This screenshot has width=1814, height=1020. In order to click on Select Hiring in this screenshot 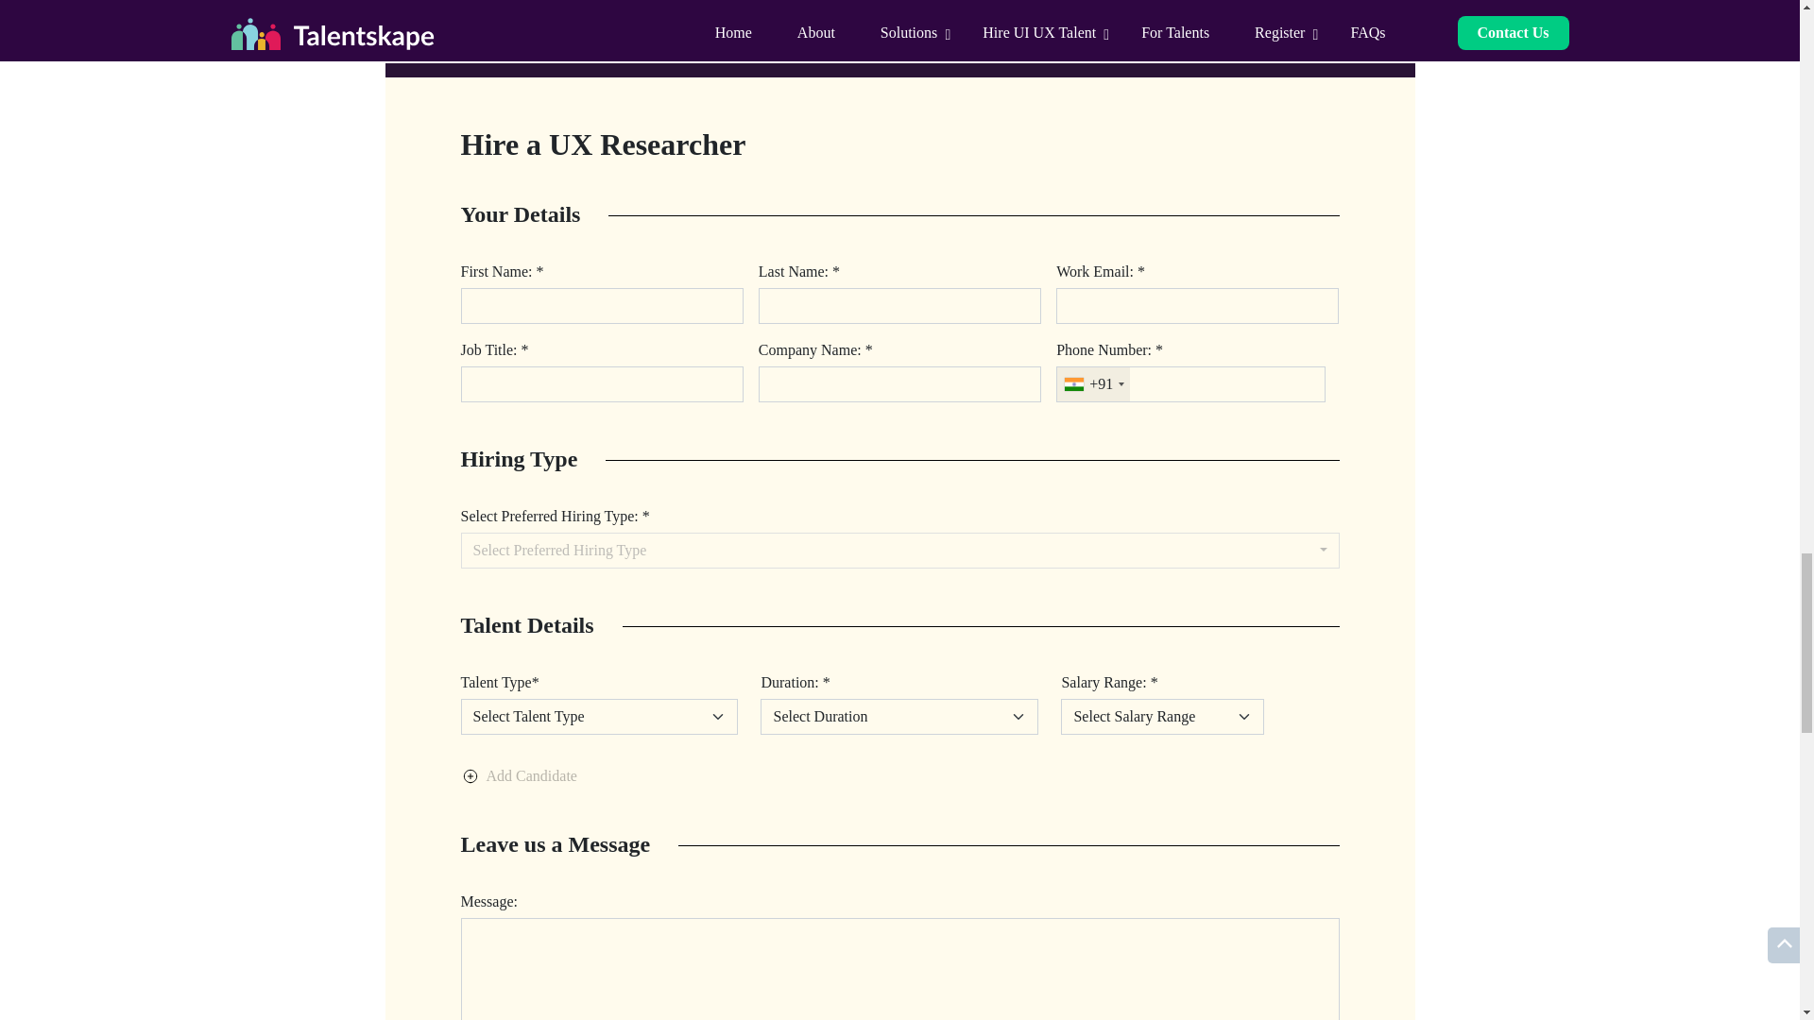, I will do `click(898, 716)`.